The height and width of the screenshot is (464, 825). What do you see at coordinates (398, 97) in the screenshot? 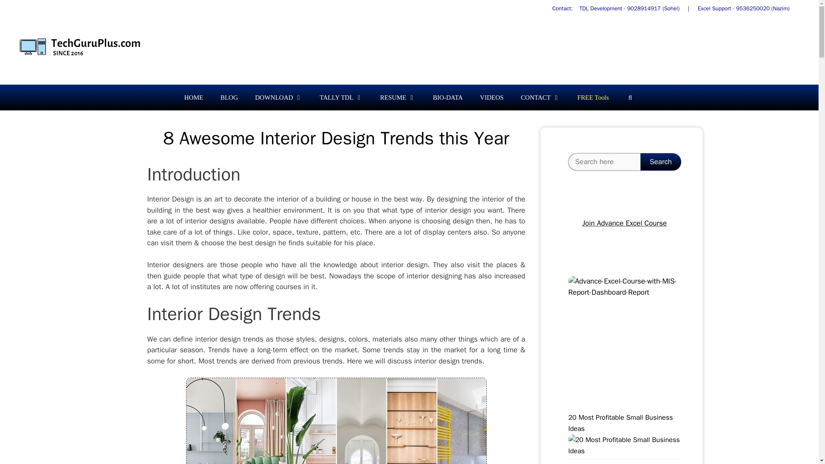
I see `RESUME` at bounding box center [398, 97].